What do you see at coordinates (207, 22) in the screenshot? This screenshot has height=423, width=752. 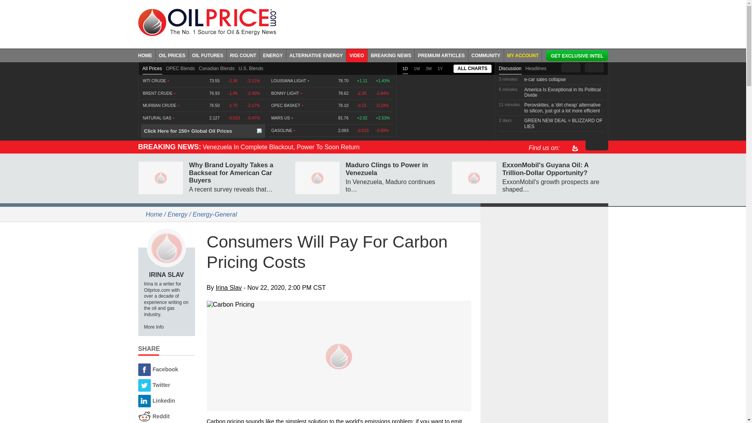 I see `Oil prices - Oilprice.com` at bounding box center [207, 22].